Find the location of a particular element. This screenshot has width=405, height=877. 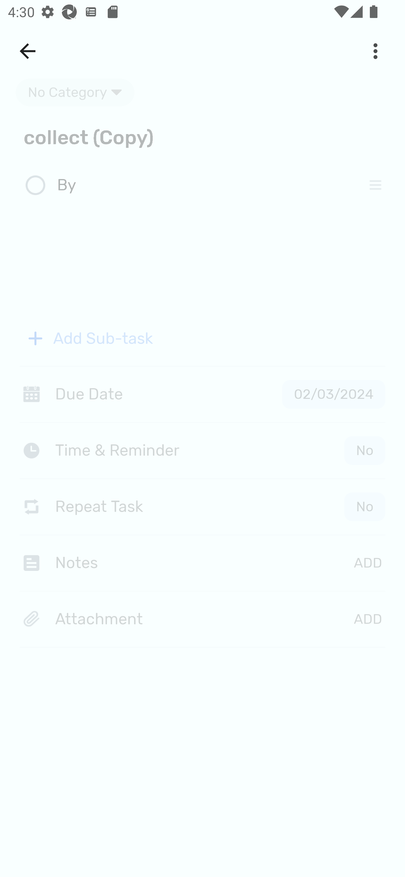

By is located at coordinates (205, 186).